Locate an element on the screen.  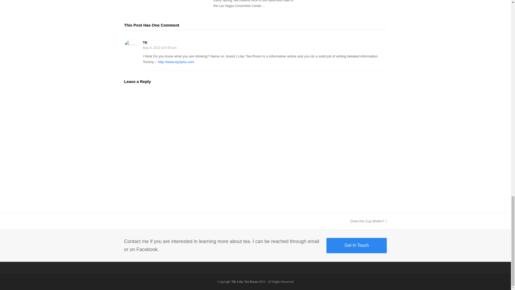
TK is located at coordinates (145, 42).